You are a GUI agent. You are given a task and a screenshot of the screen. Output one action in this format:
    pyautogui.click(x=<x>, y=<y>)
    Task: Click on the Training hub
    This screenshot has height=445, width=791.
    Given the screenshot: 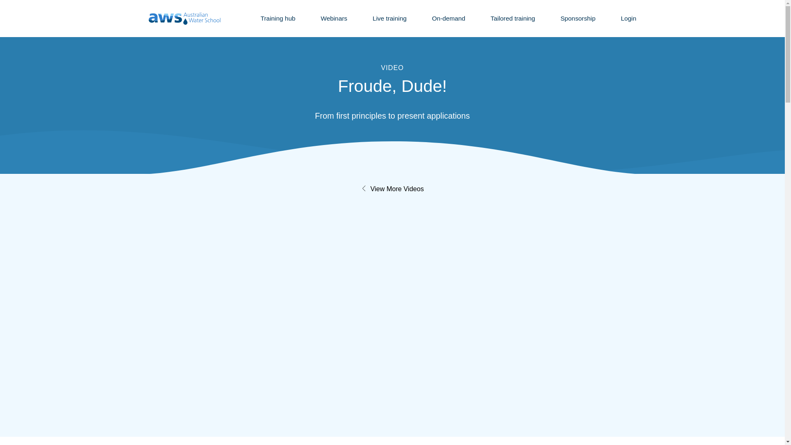 What is the action you would take?
    pyautogui.click(x=278, y=18)
    